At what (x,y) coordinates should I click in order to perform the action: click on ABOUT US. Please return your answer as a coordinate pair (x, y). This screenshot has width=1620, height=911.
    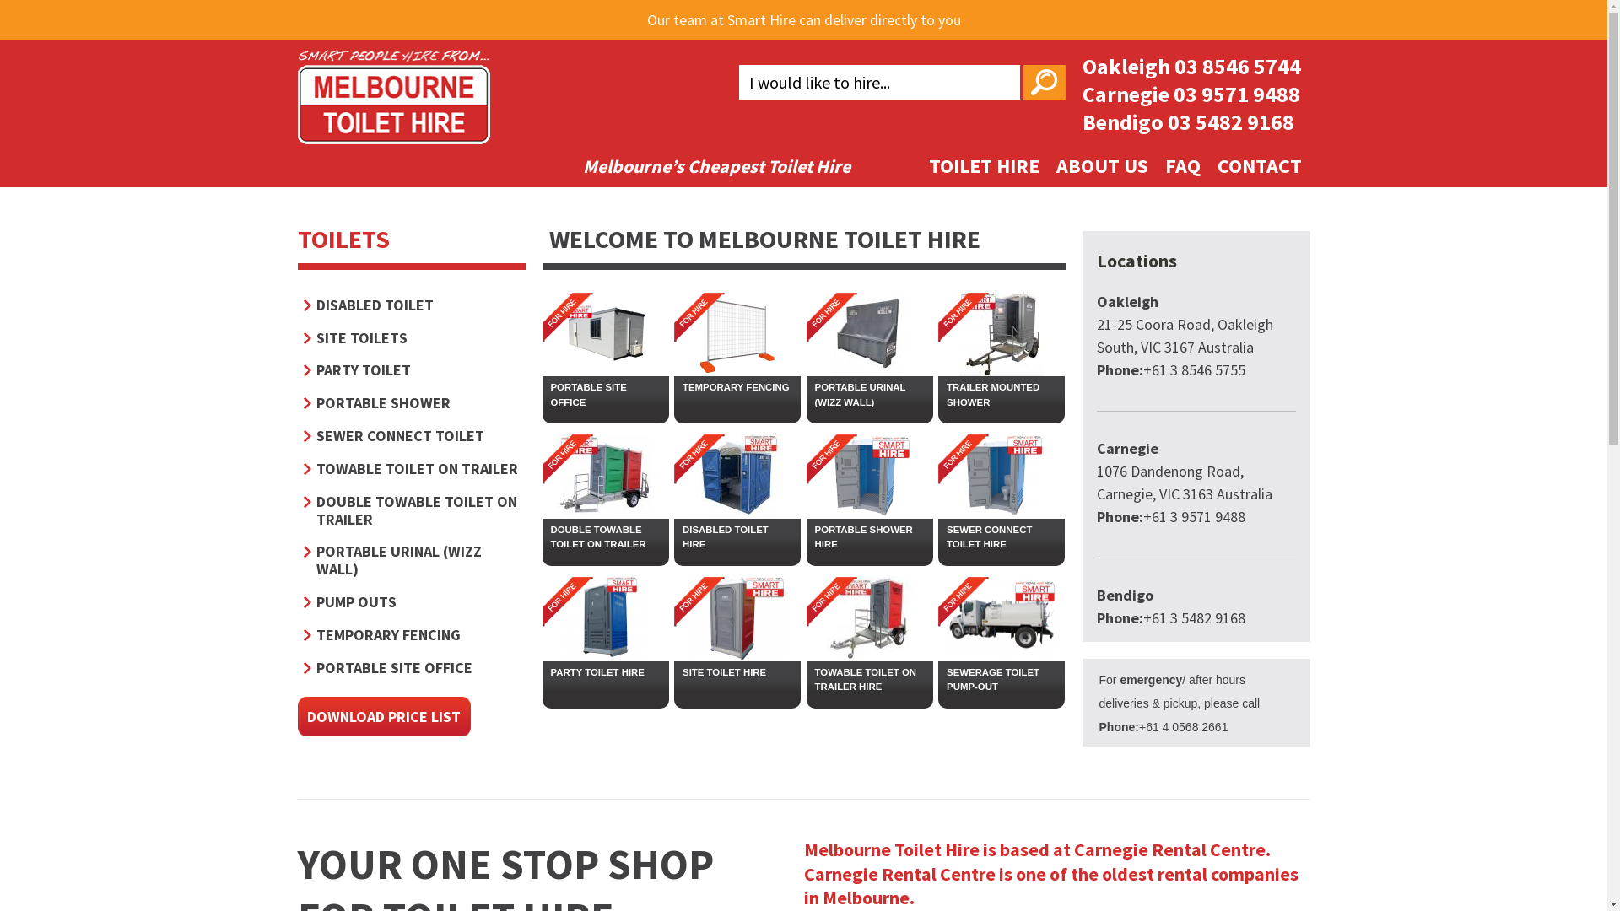
    Looking at the image, I should click on (1102, 165).